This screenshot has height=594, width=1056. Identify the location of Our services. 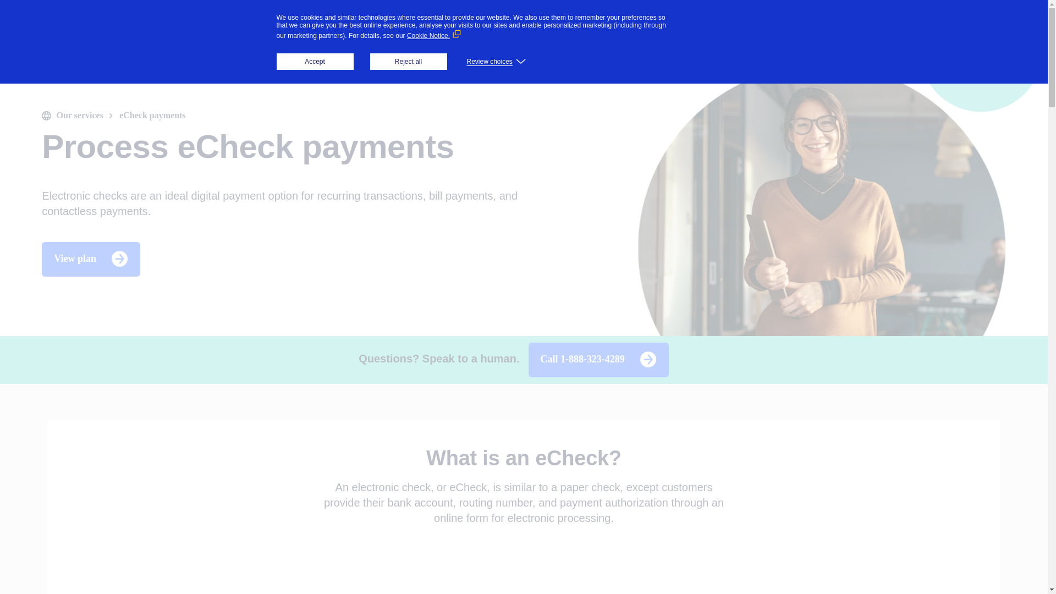
(79, 116).